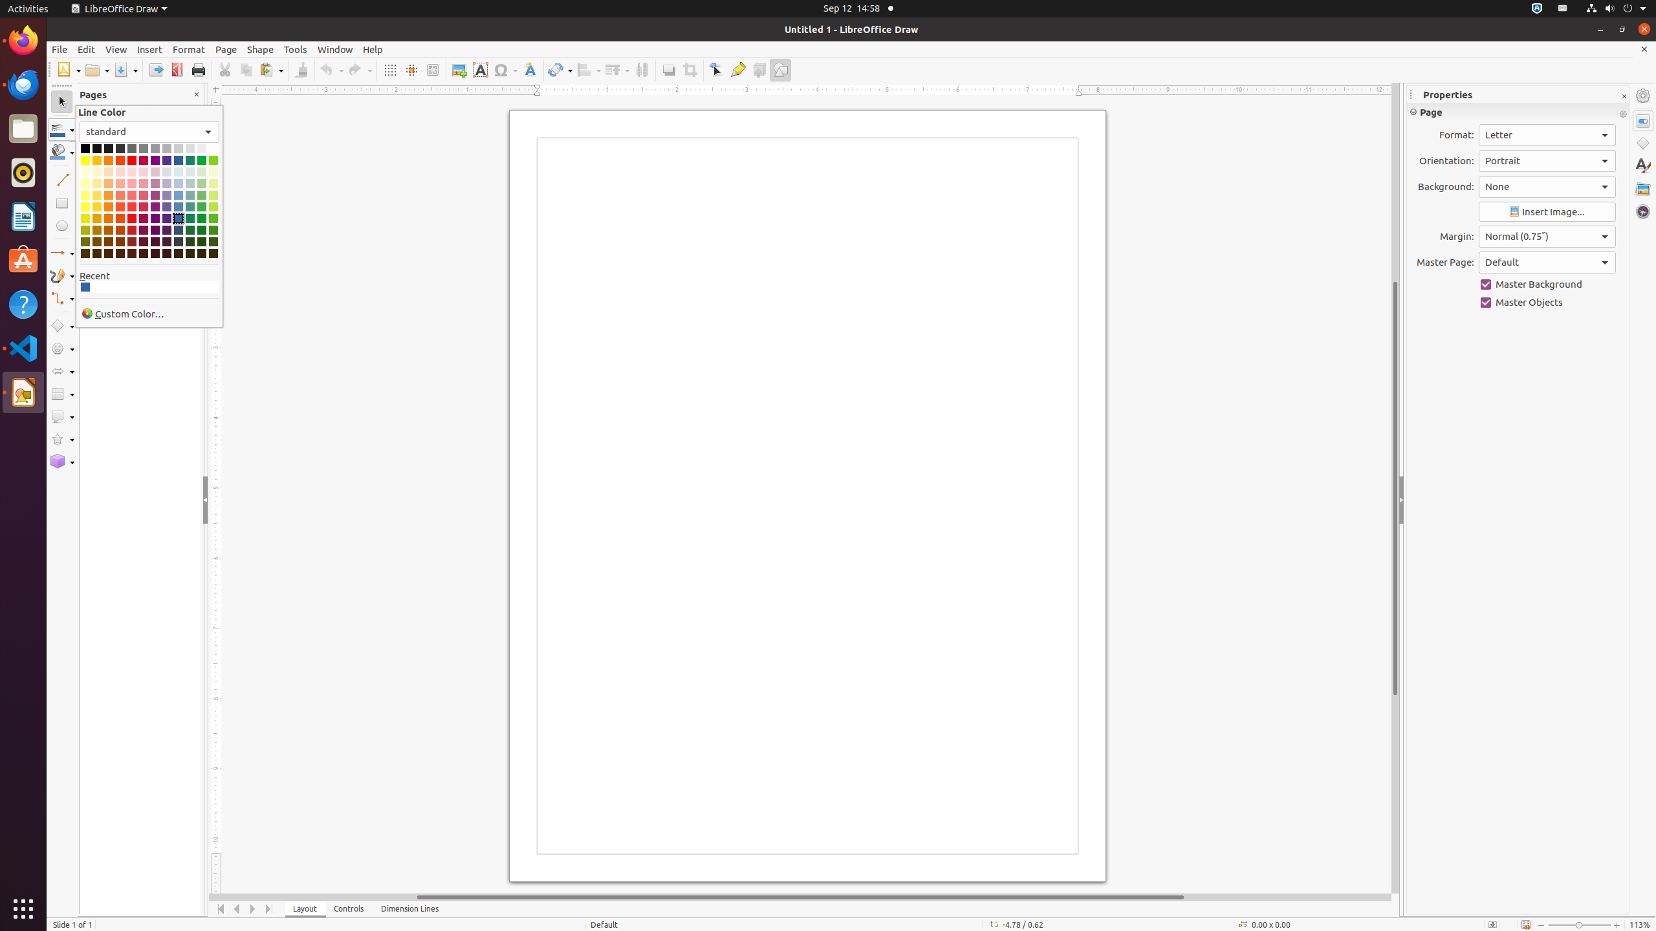 Image resolution: width=1656 pixels, height=931 pixels. I want to click on Dark Green 4, so click(202, 253).